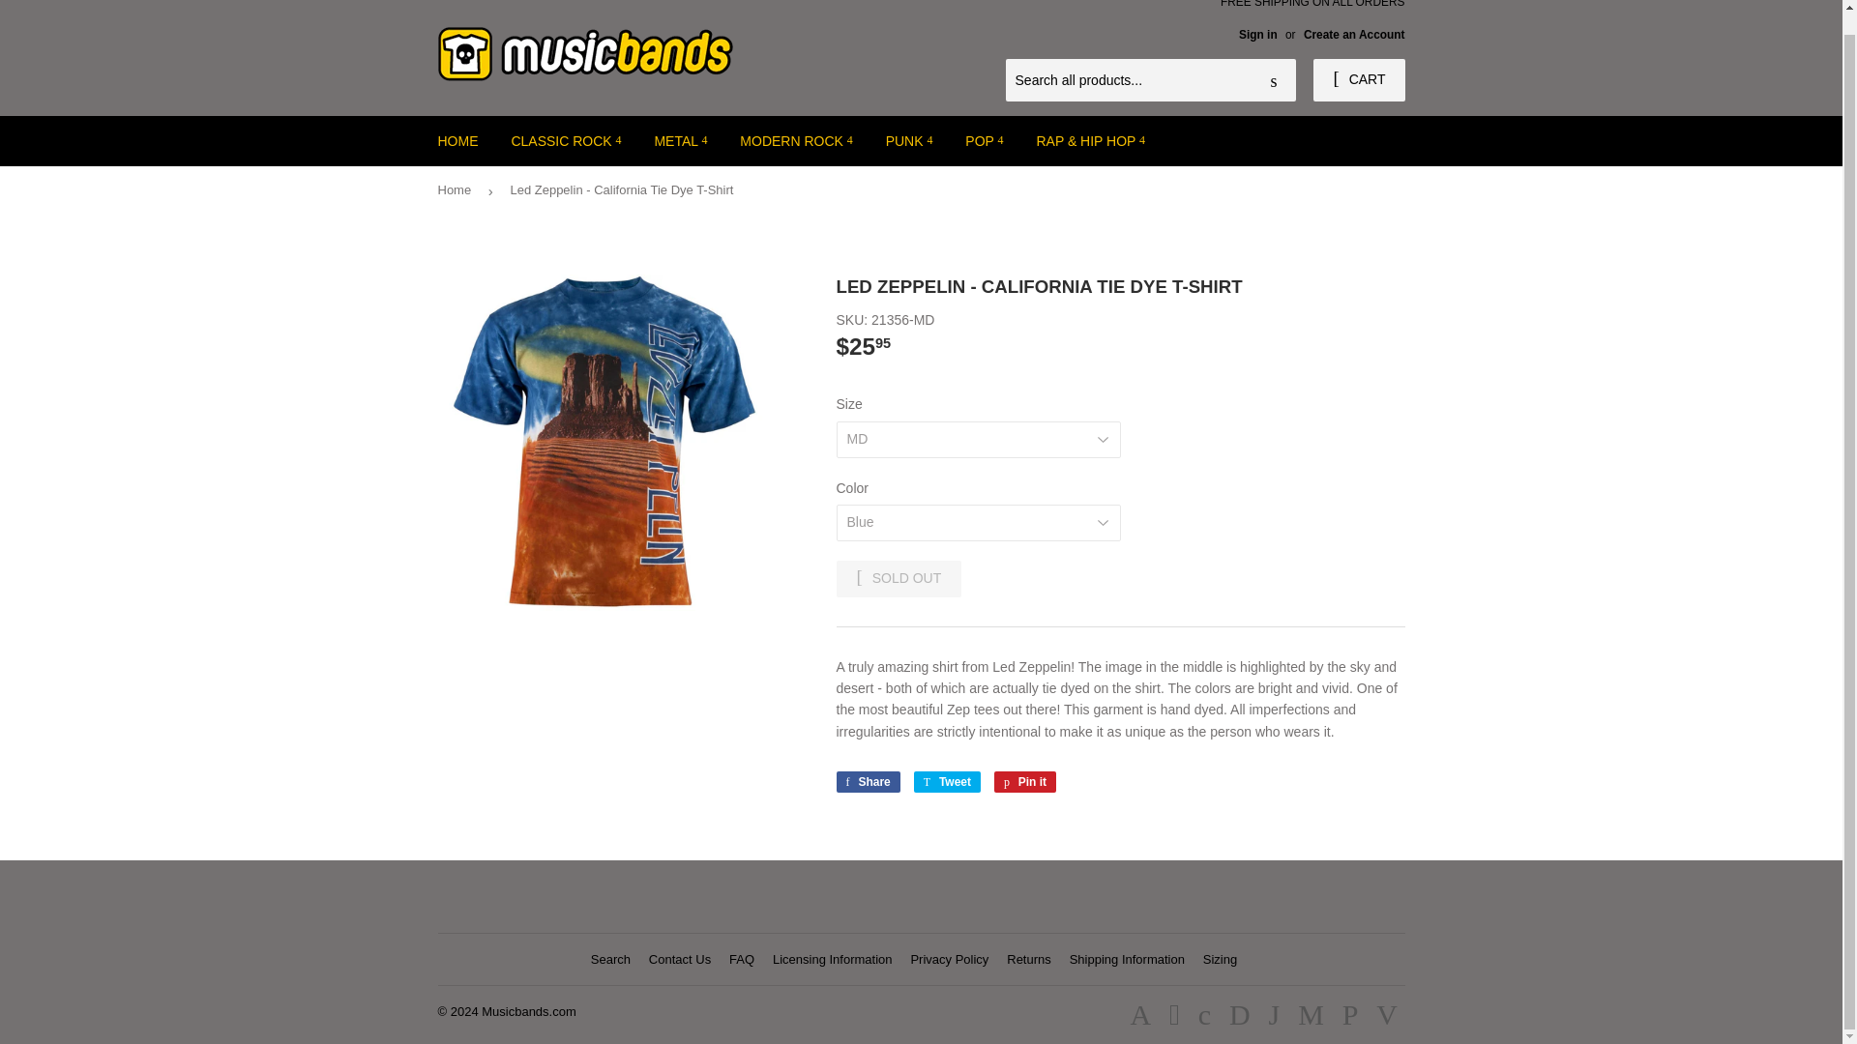 Image resolution: width=1857 pixels, height=1044 pixels. What do you see at coordinates (1257, 35) in the screenshot?
I see `Sign in` at bounding box center [1257, 35].